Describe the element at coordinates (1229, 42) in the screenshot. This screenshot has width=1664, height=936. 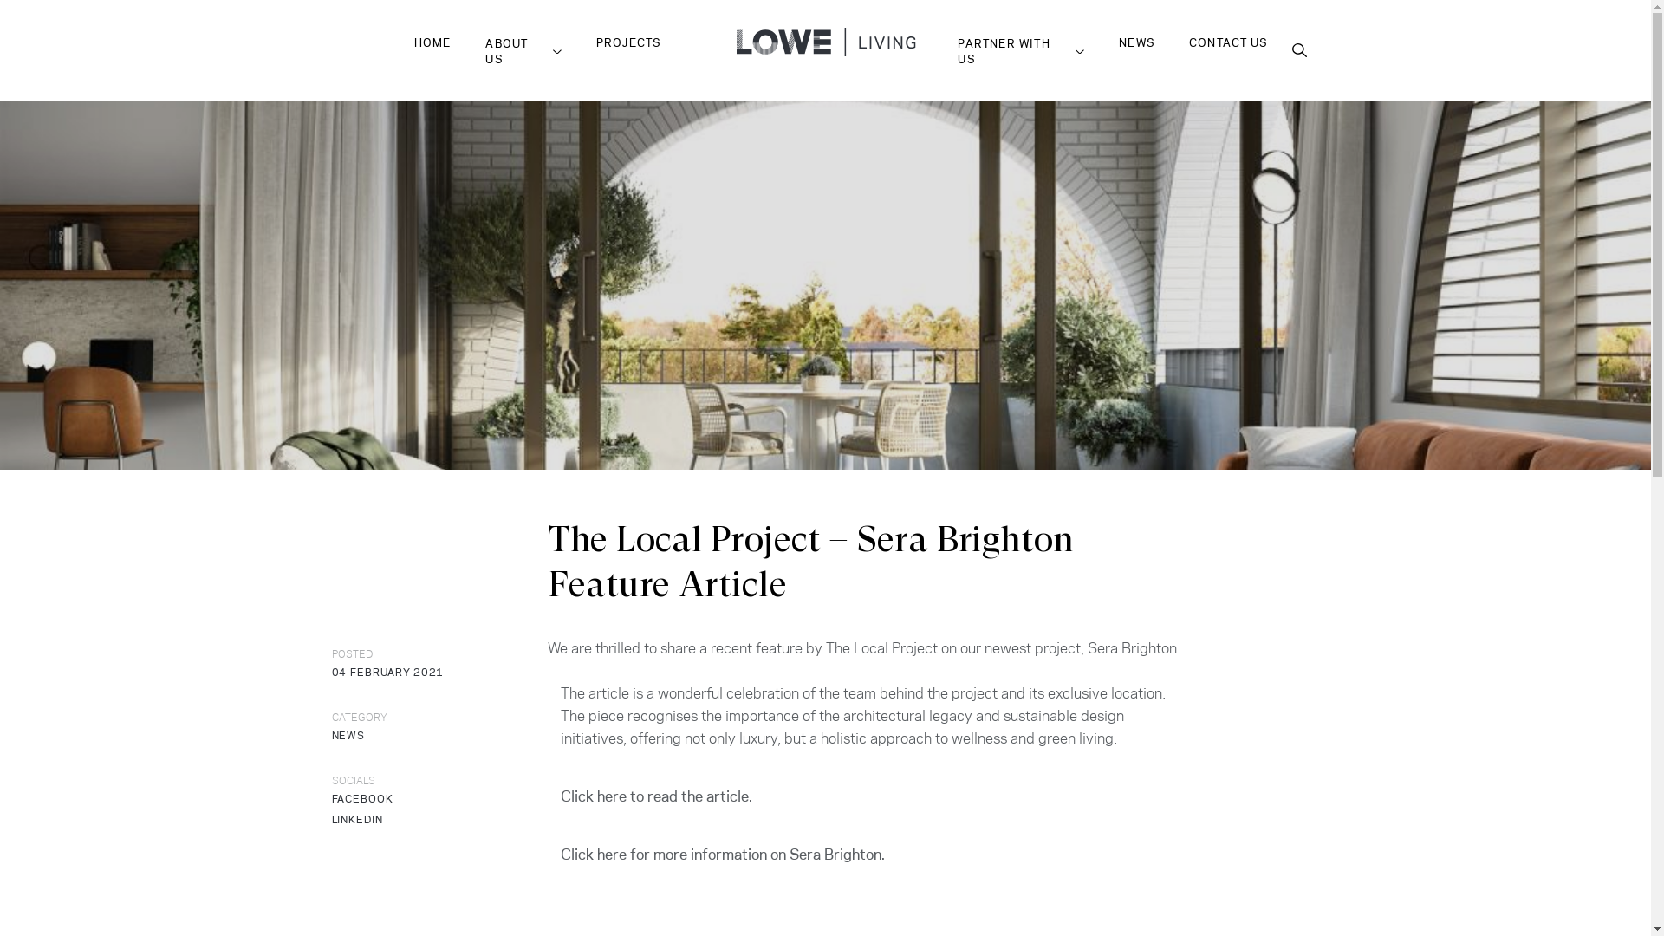
I see `CONTACT US` at that location.